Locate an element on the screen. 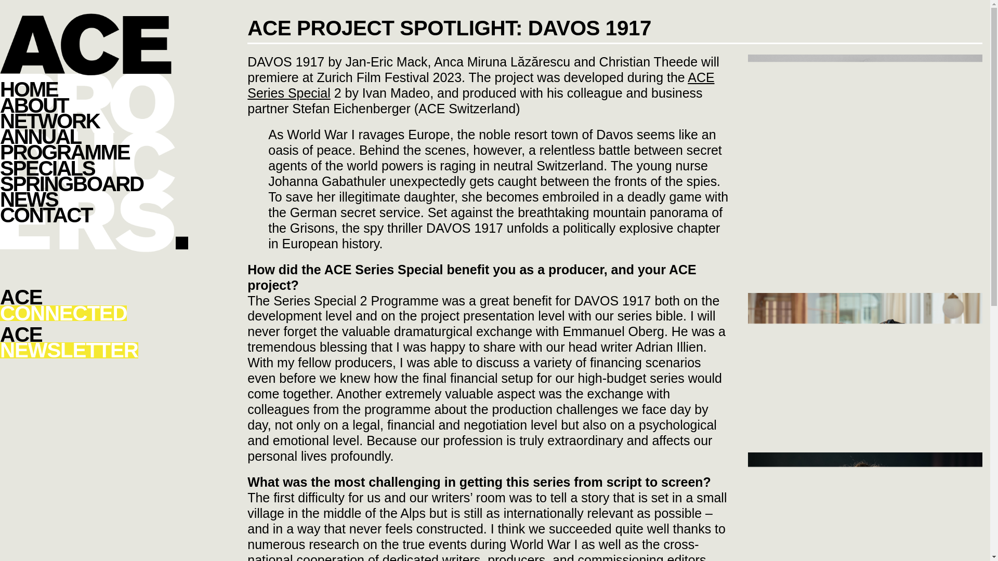 The width and height of the screenshot is (998, 561). NEWS is located at coordinates (94, 305).